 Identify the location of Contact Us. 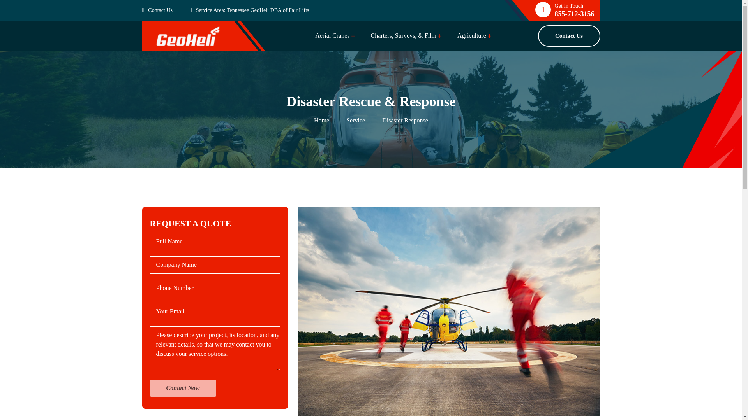
(164, 10).